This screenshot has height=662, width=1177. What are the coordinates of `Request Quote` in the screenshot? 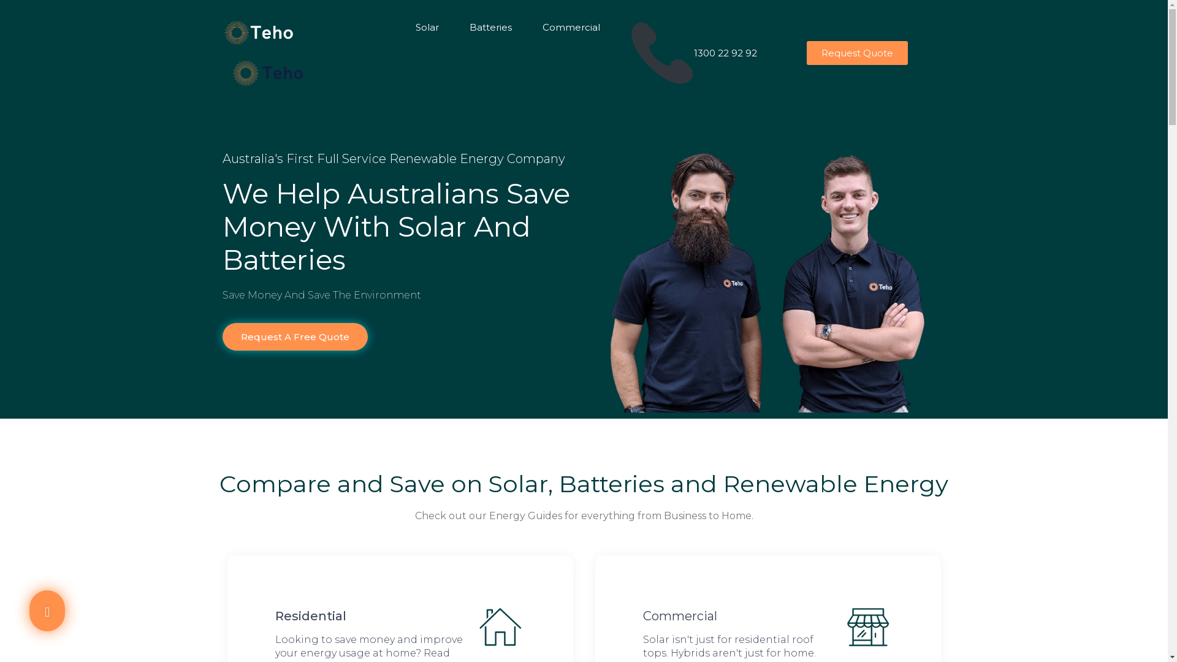 It's located at (857, 53).